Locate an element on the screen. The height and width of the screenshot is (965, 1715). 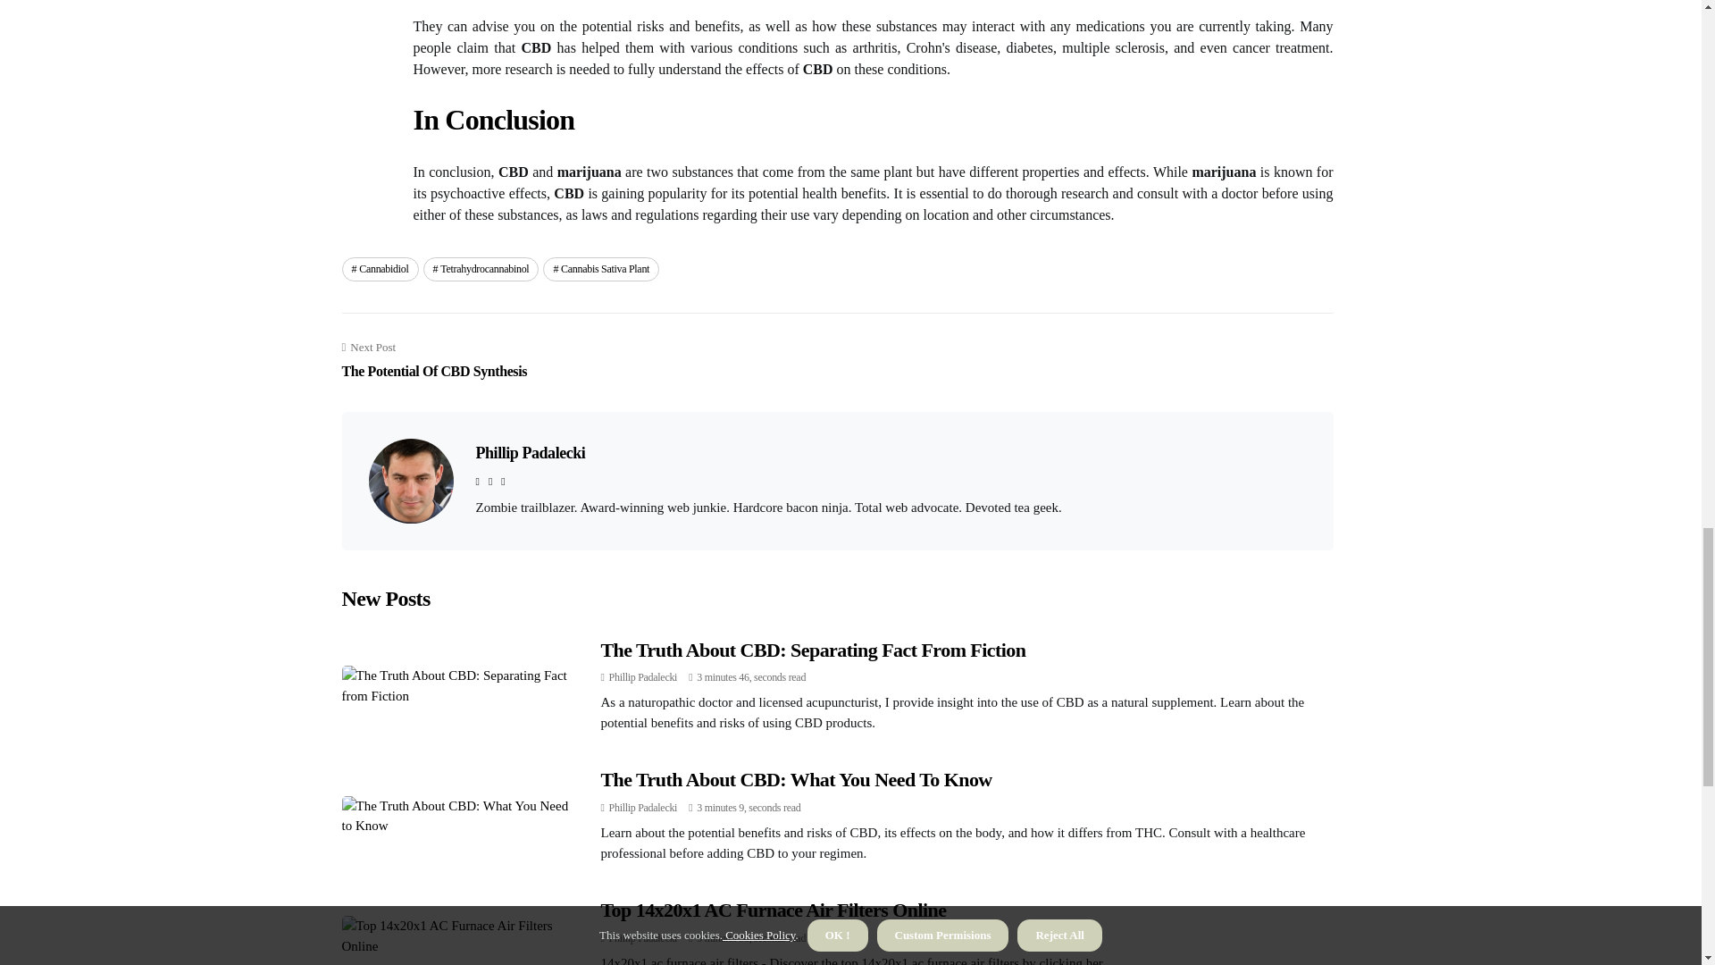
Phillip Padalecki is located at coordinates (643, 808).